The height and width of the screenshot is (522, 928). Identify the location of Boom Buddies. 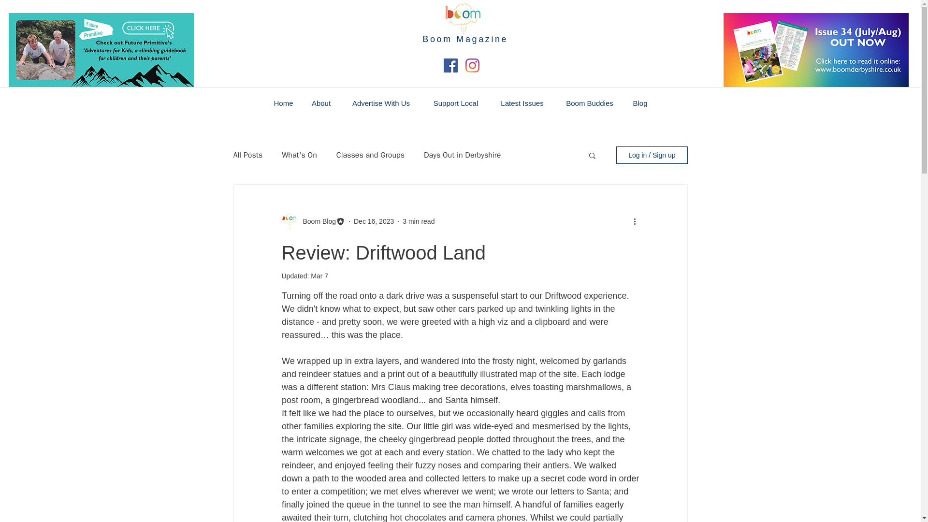
(590, 103).